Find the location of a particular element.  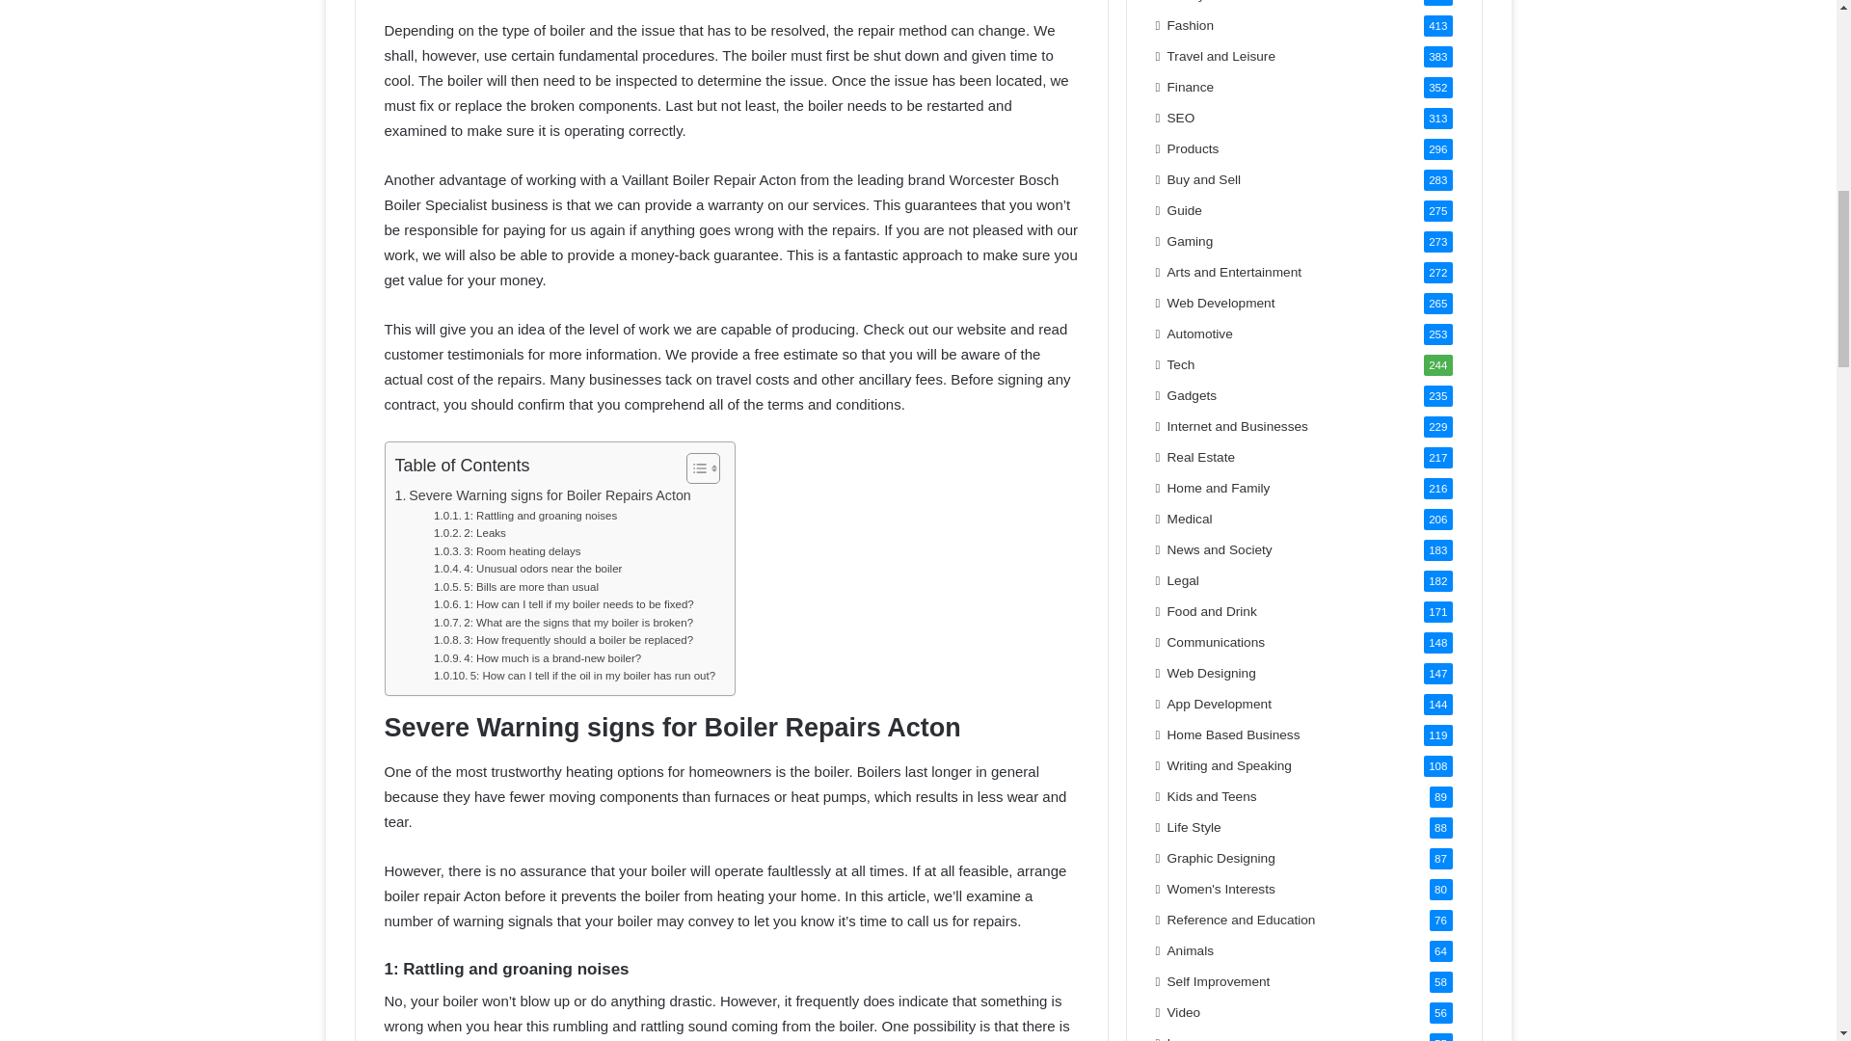

5: Bills are more than usual is located at coordinates (515, 586).